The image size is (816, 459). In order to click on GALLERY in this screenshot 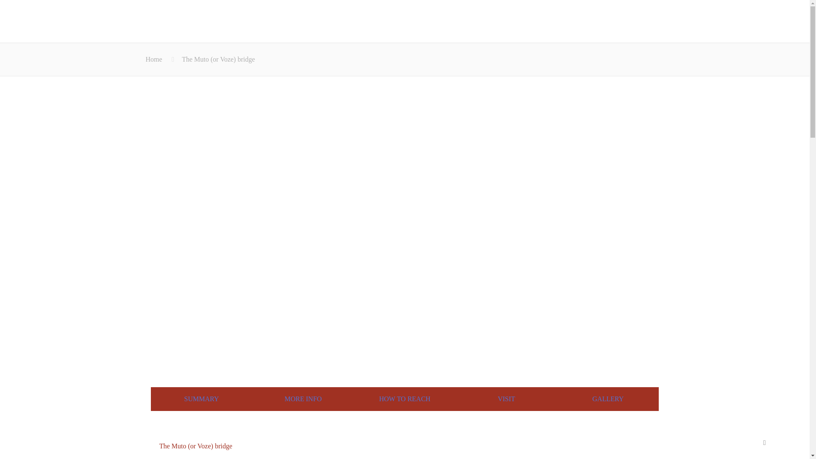, I will do `click(608, 399)`.